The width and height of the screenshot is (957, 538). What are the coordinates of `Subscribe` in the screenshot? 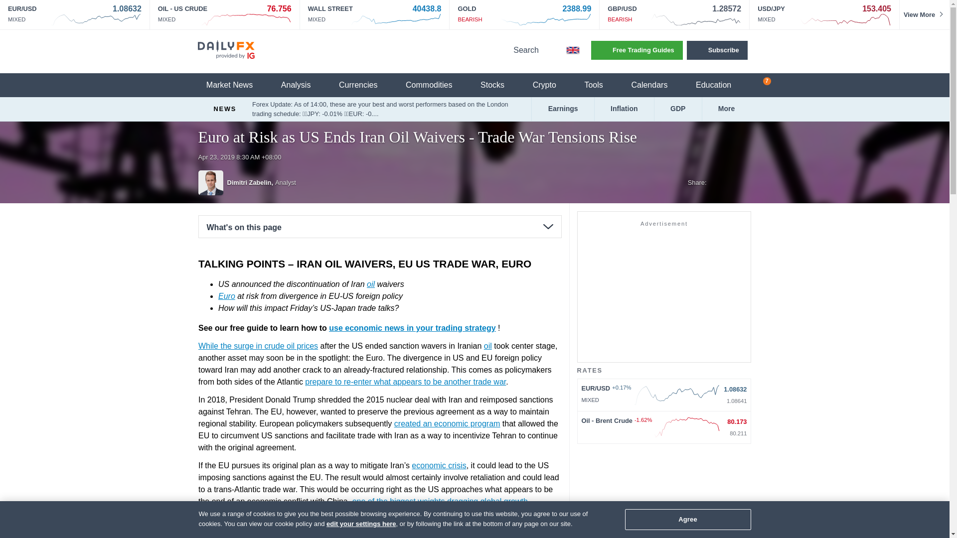 It's located at (717, 50).